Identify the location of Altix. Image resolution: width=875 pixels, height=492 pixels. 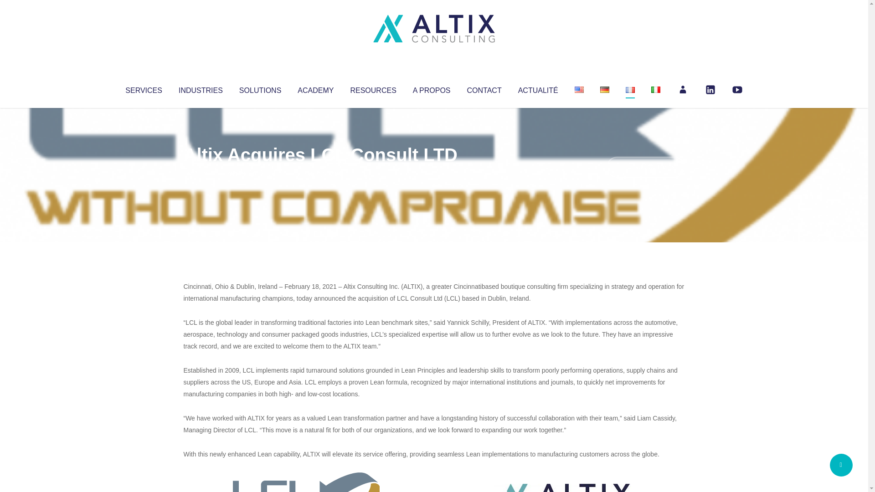
(201, 173).